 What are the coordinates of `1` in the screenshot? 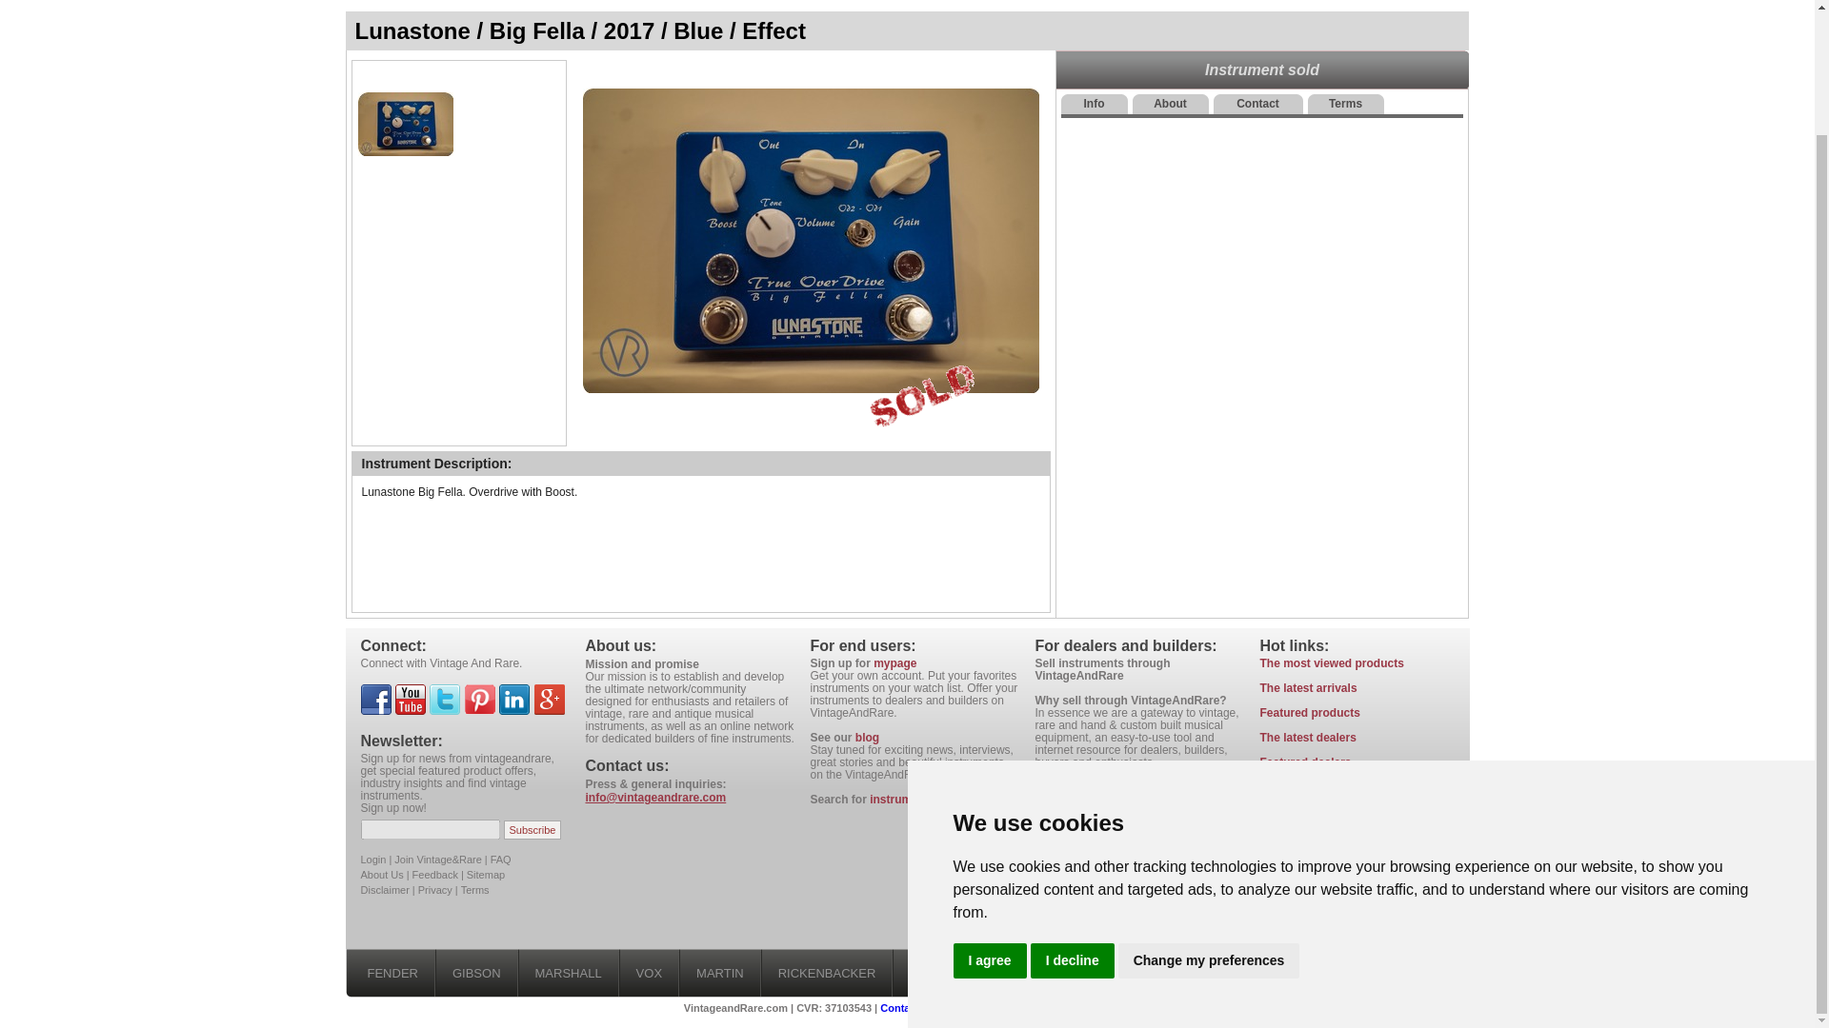 It's located at (405, 123).